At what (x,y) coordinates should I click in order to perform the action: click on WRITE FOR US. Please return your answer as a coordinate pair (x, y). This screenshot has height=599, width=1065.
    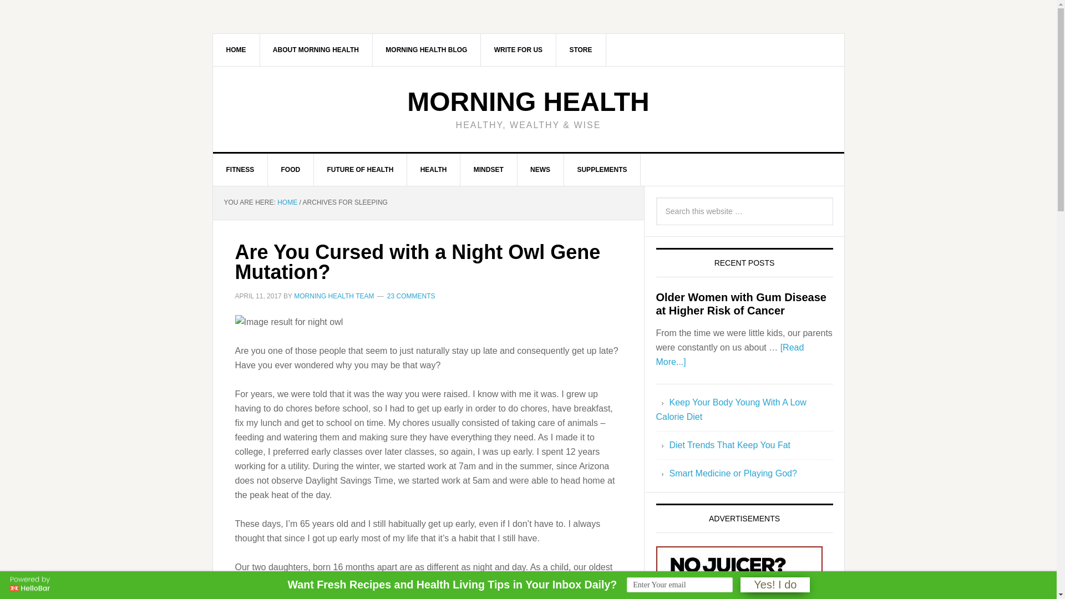
    Looking at the image, I should click on (518, 49).